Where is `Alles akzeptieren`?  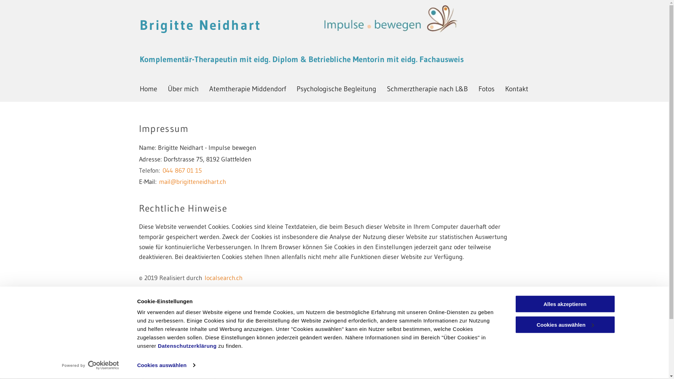
Alles akzeptieren is located at coordinates (565, 304).